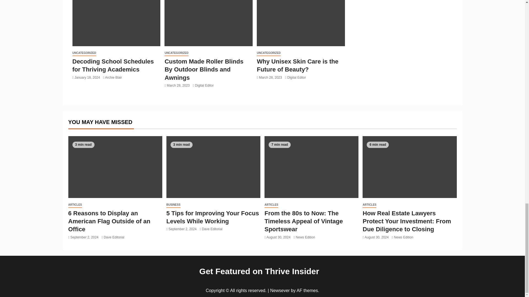 The height and width of the screenshot is (297, 529). Describe the element at coordinates (75, 205) in the screenshot. I see `ARTICLES` at that location.